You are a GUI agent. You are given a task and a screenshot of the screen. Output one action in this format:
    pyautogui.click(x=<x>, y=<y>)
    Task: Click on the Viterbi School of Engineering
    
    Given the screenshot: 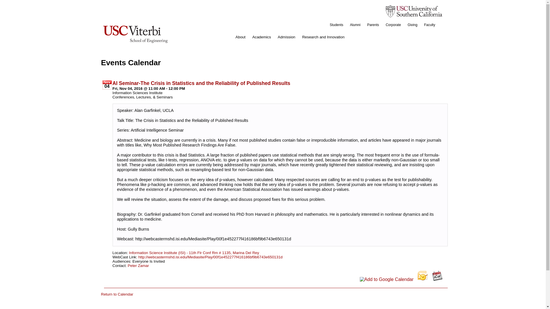 What is the action you would take?
    pyautogui.click(x=135, y=34)
    